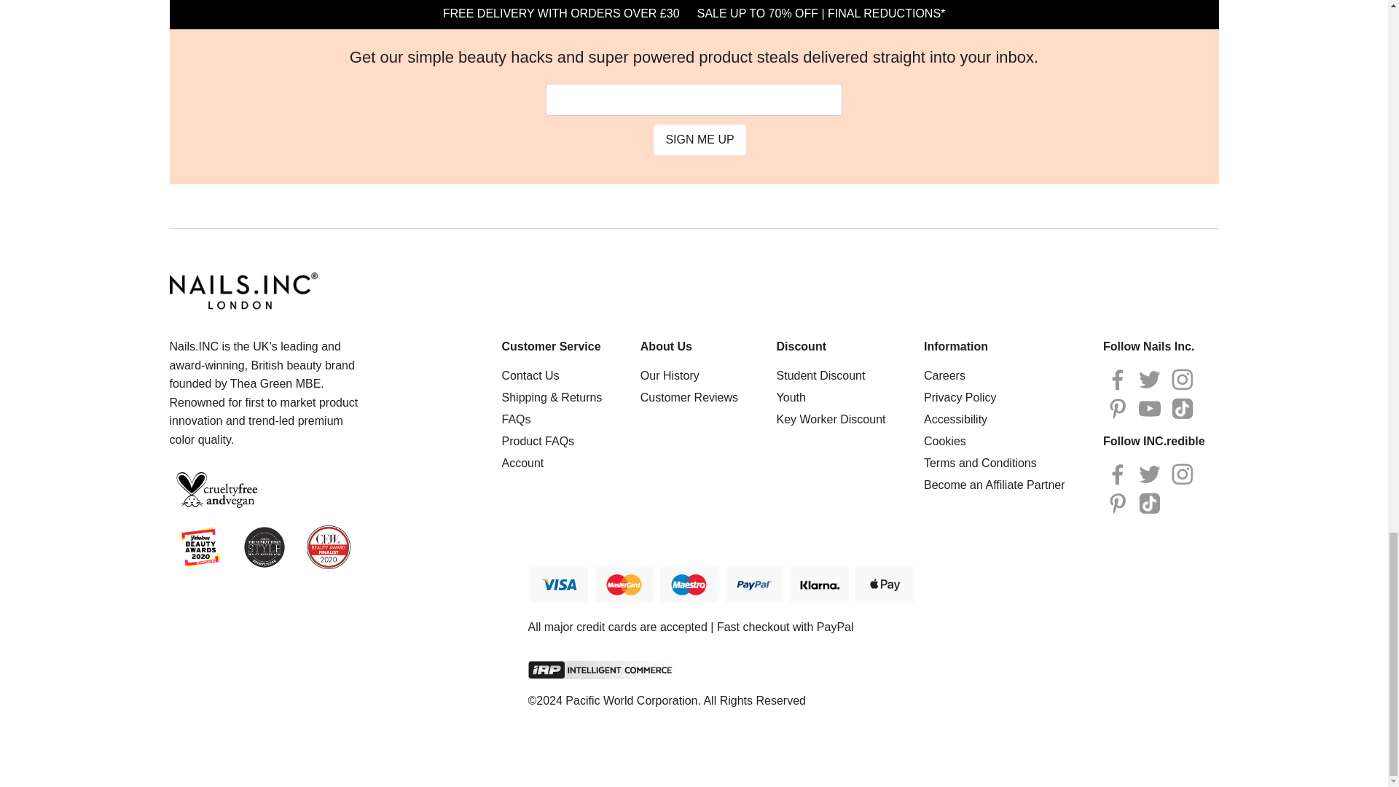 The image size is (1399, 787). Describe the element at coordinates (699, 139) in the screenshot. I see `Sign me up` at that location.